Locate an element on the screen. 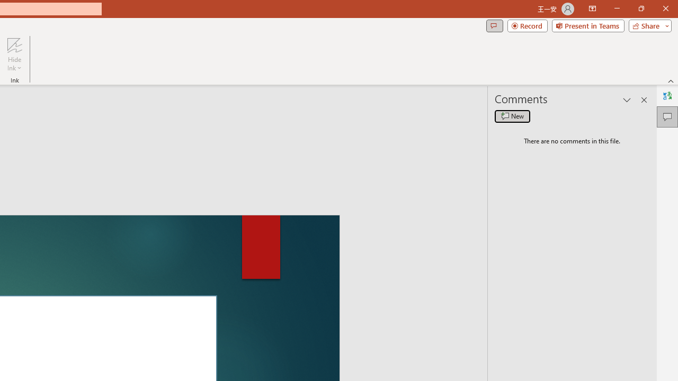  More Options is located at coordinates (436, 98).